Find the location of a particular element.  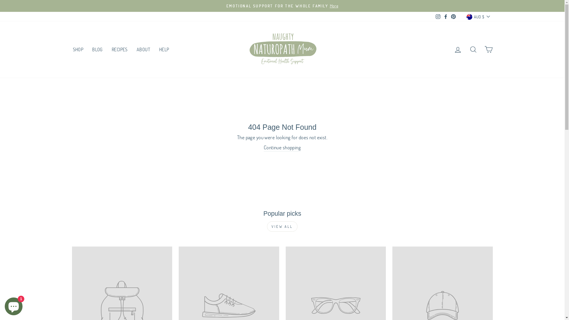

VIEW ALL is located at coordinates (282, 226).